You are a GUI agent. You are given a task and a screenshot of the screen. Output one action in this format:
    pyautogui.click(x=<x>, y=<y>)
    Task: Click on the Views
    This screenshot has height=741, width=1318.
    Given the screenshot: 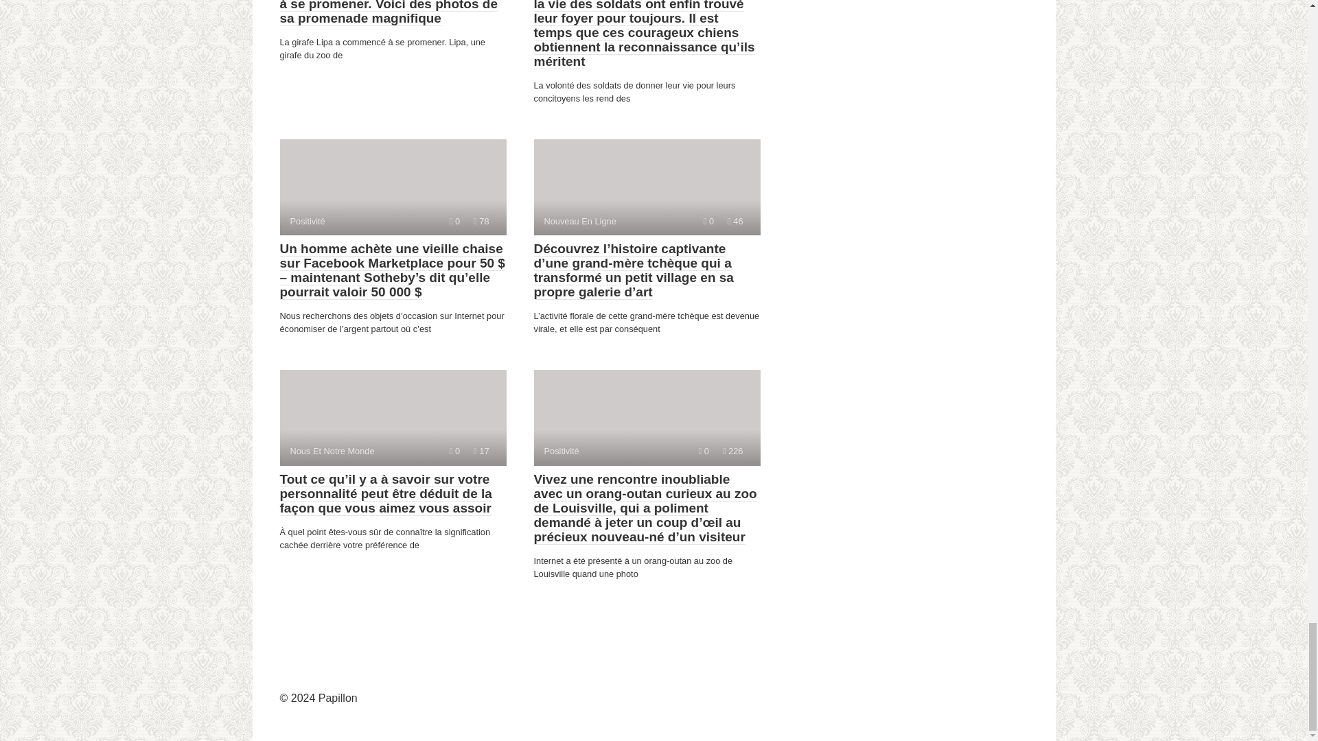 What is the action you would take?
    pyautogui.click(x=647, y=187)
    